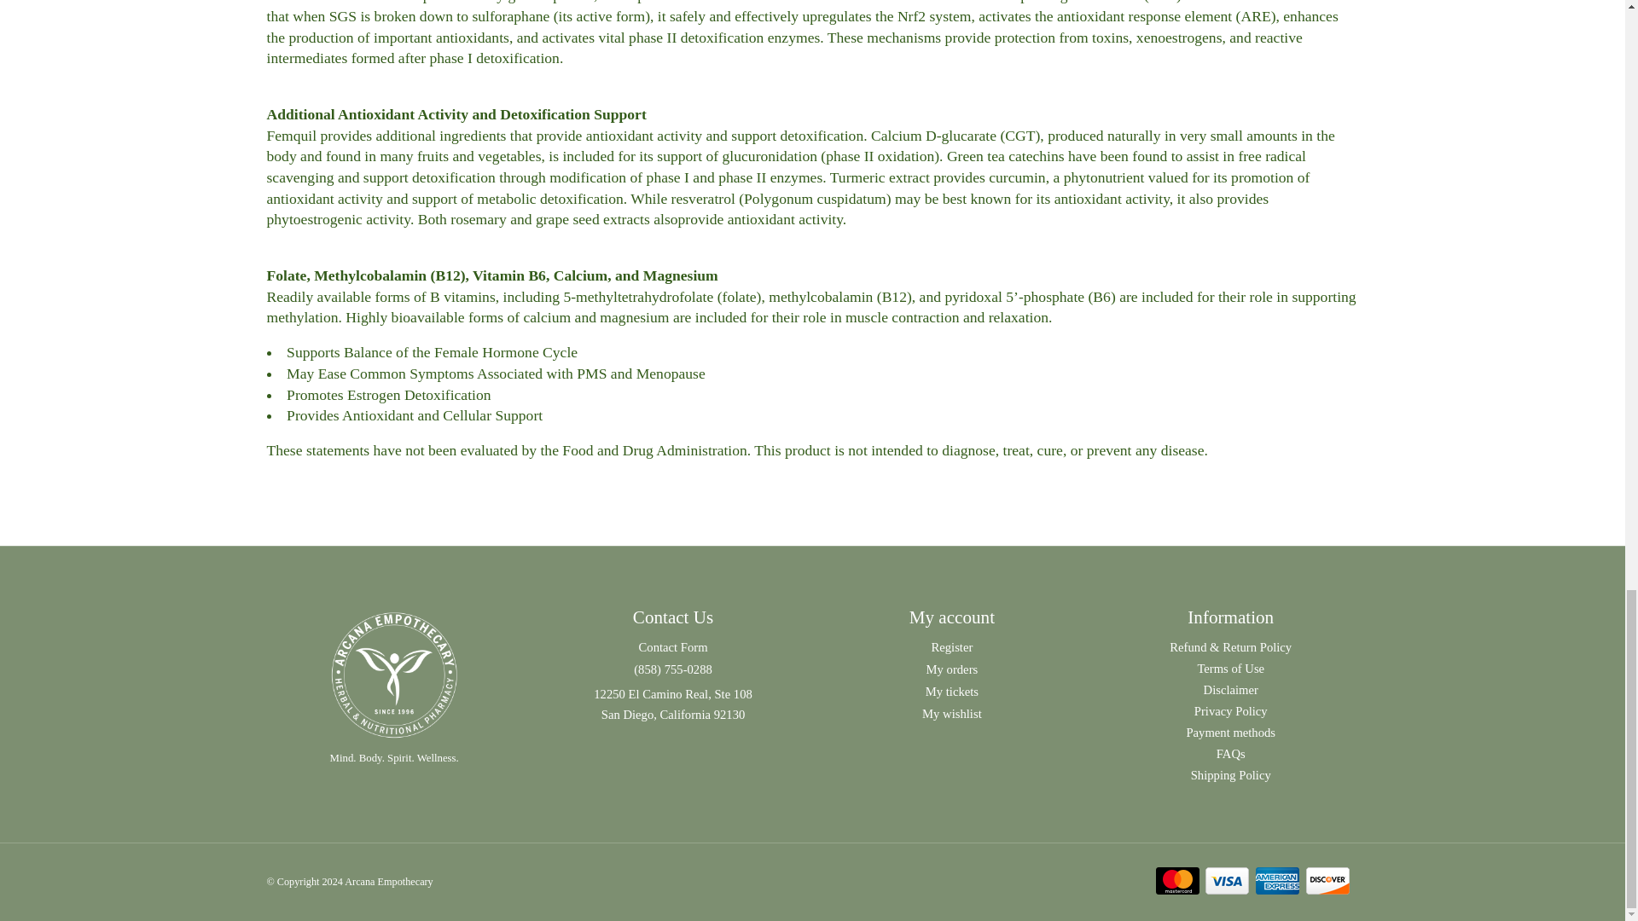  What do you see at coordinates (1230, 690) in the screenshot?
I see `Disclaimer` at bounding box center [1230, 690].